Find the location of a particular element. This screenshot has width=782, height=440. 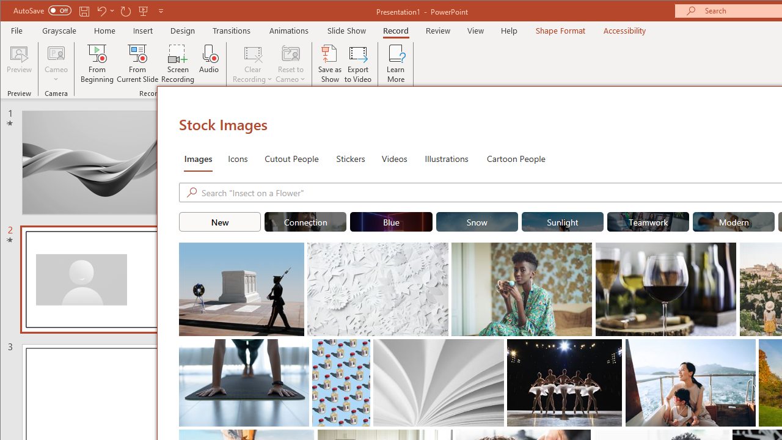

Thumbnail is located at coordinates (747, 348).